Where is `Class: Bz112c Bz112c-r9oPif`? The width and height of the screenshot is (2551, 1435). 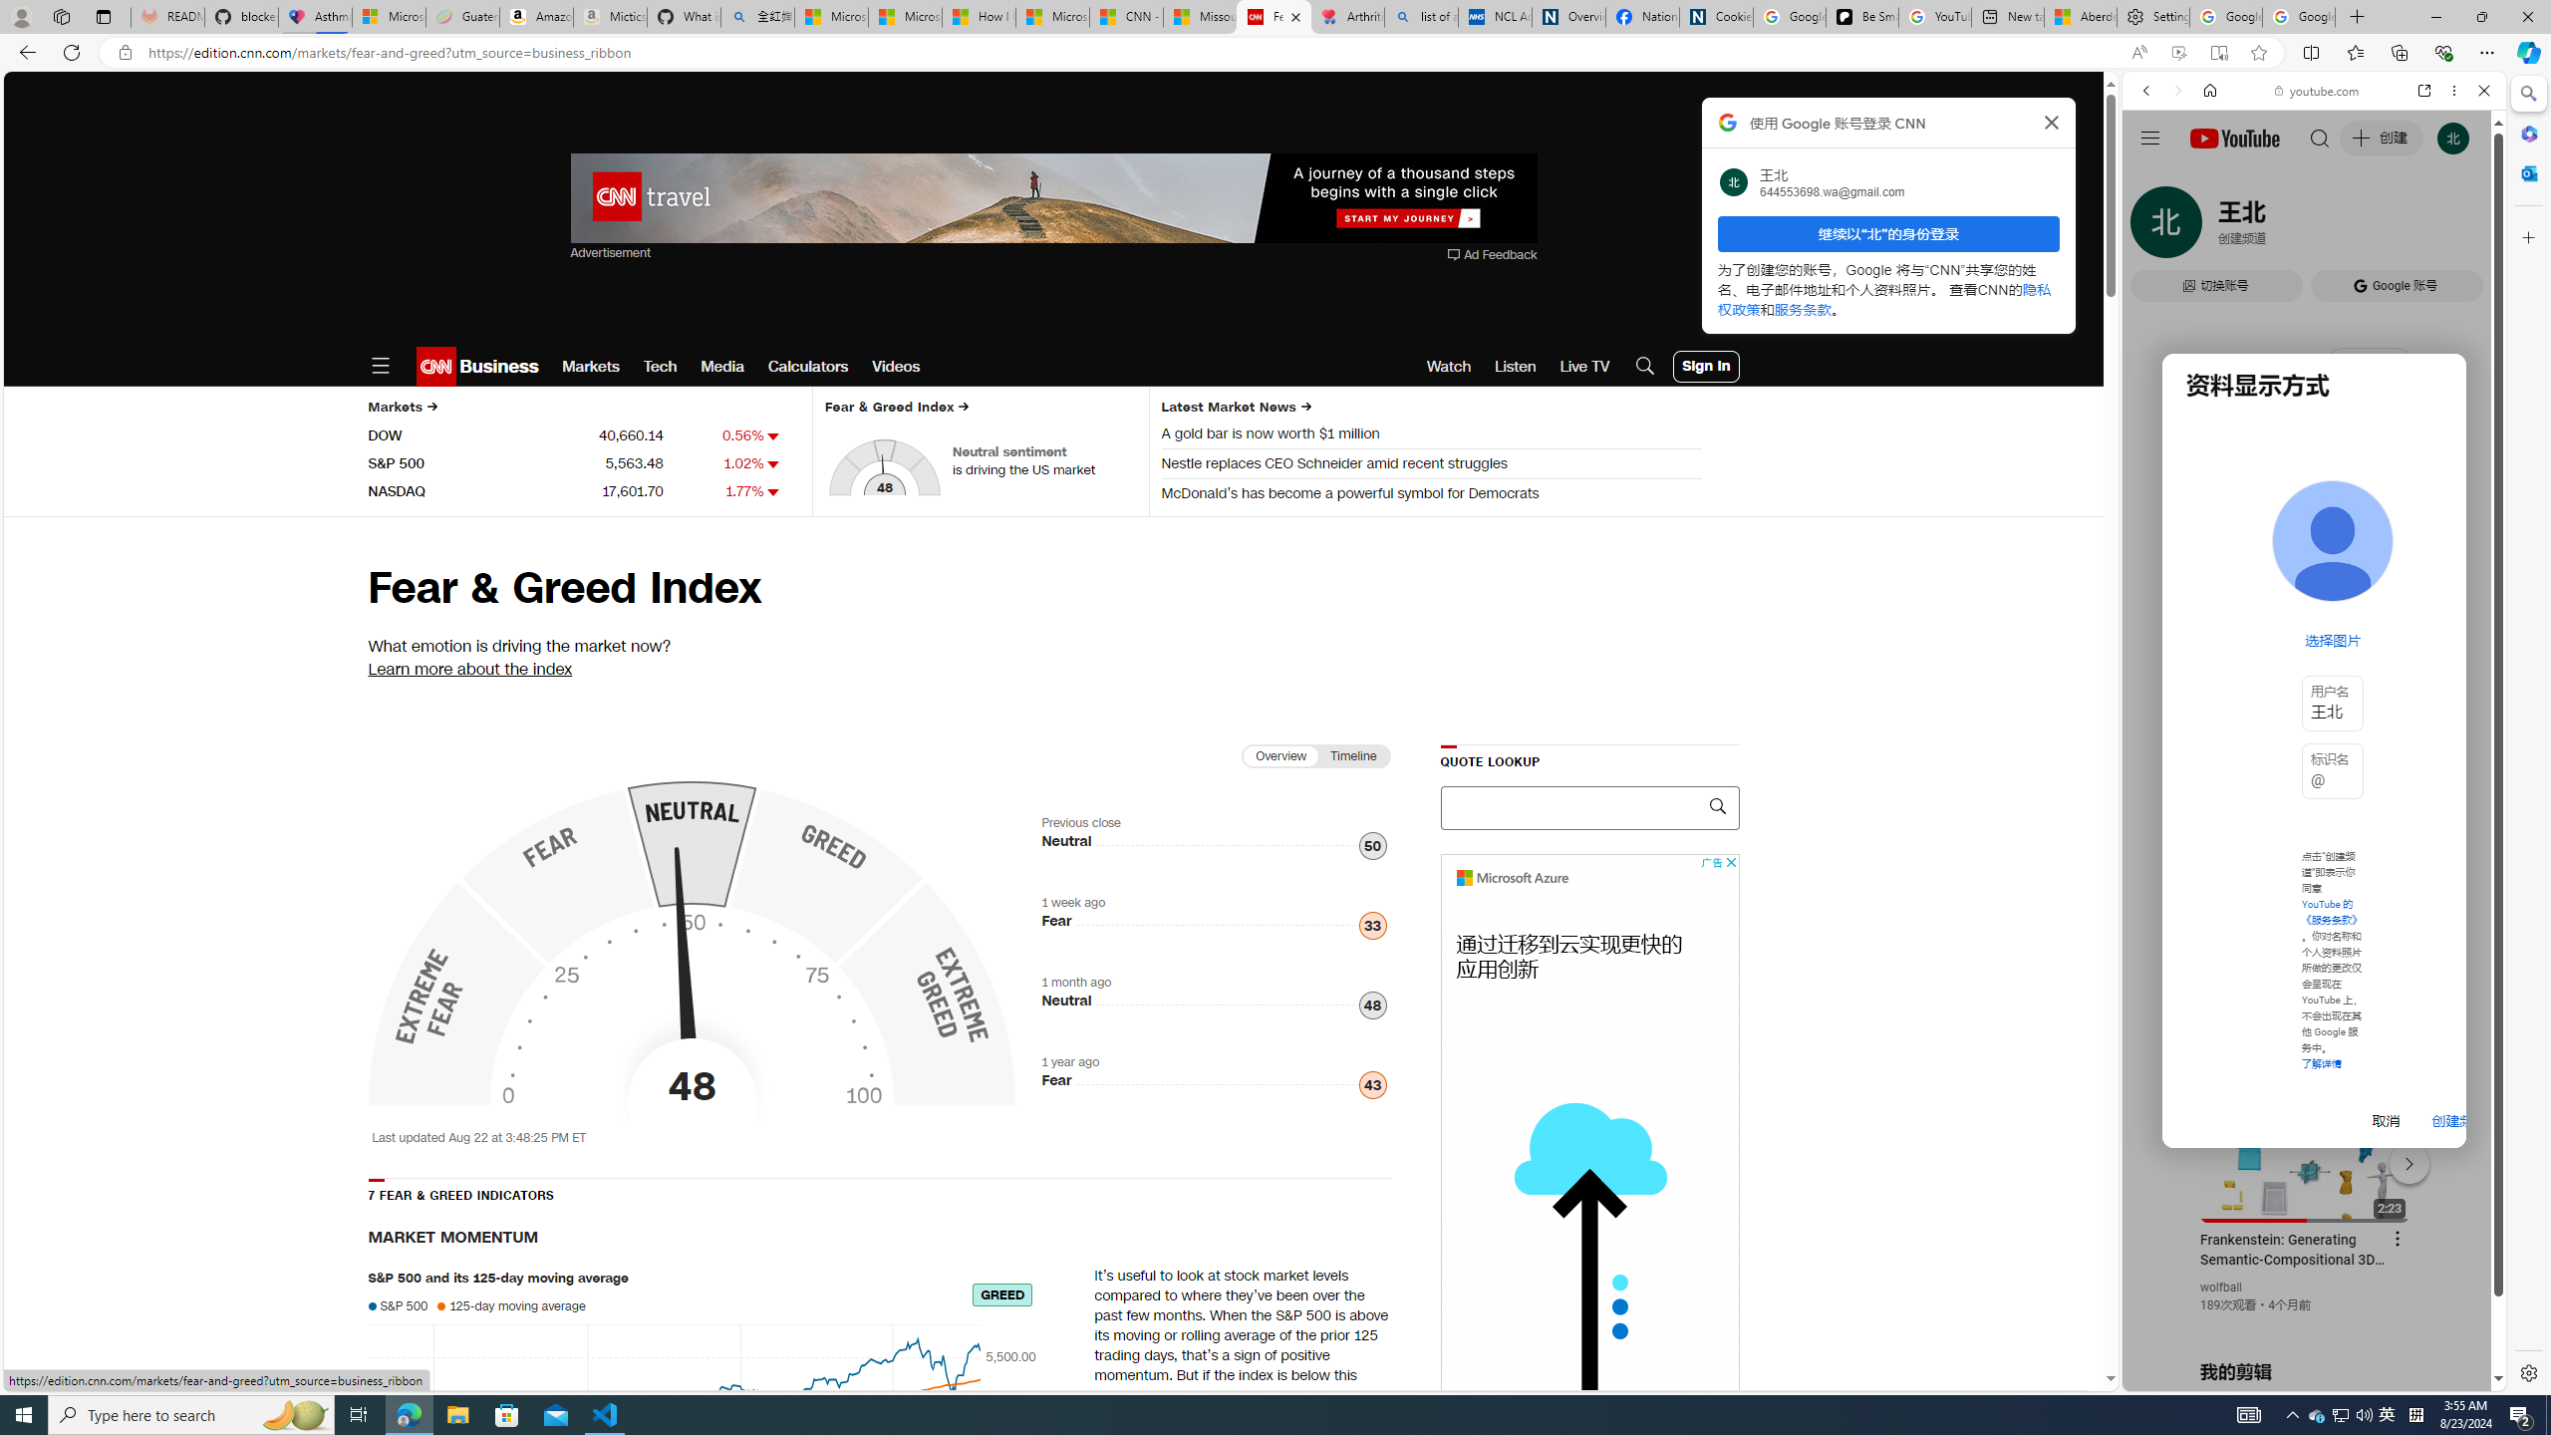 Class: Bz112c Bz112c-r9oPif is located at coordinates (2053, 122).